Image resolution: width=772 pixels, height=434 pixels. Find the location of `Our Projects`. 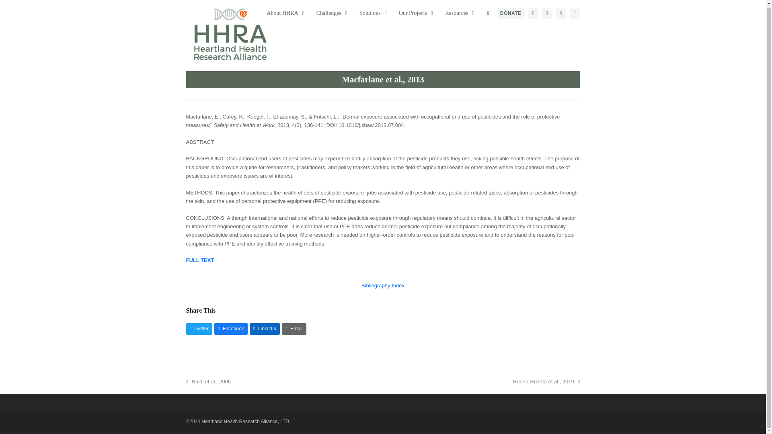

Our Projects is located at coordinates (511, 14).